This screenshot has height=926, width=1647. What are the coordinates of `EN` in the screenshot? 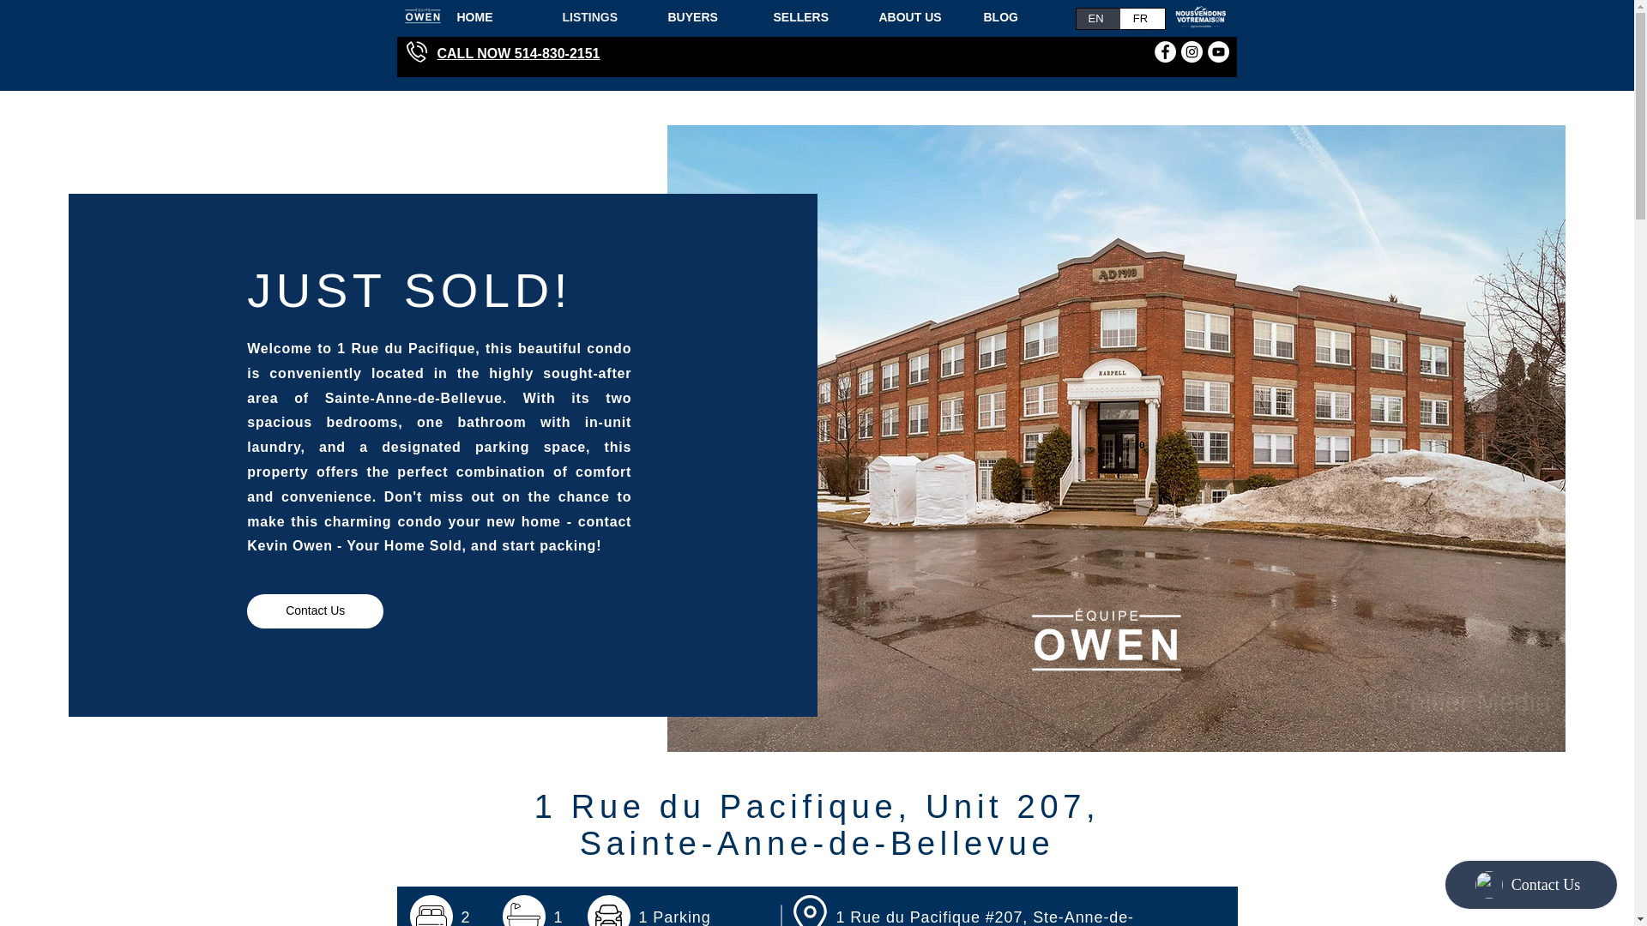 It's located at (1097, 18).